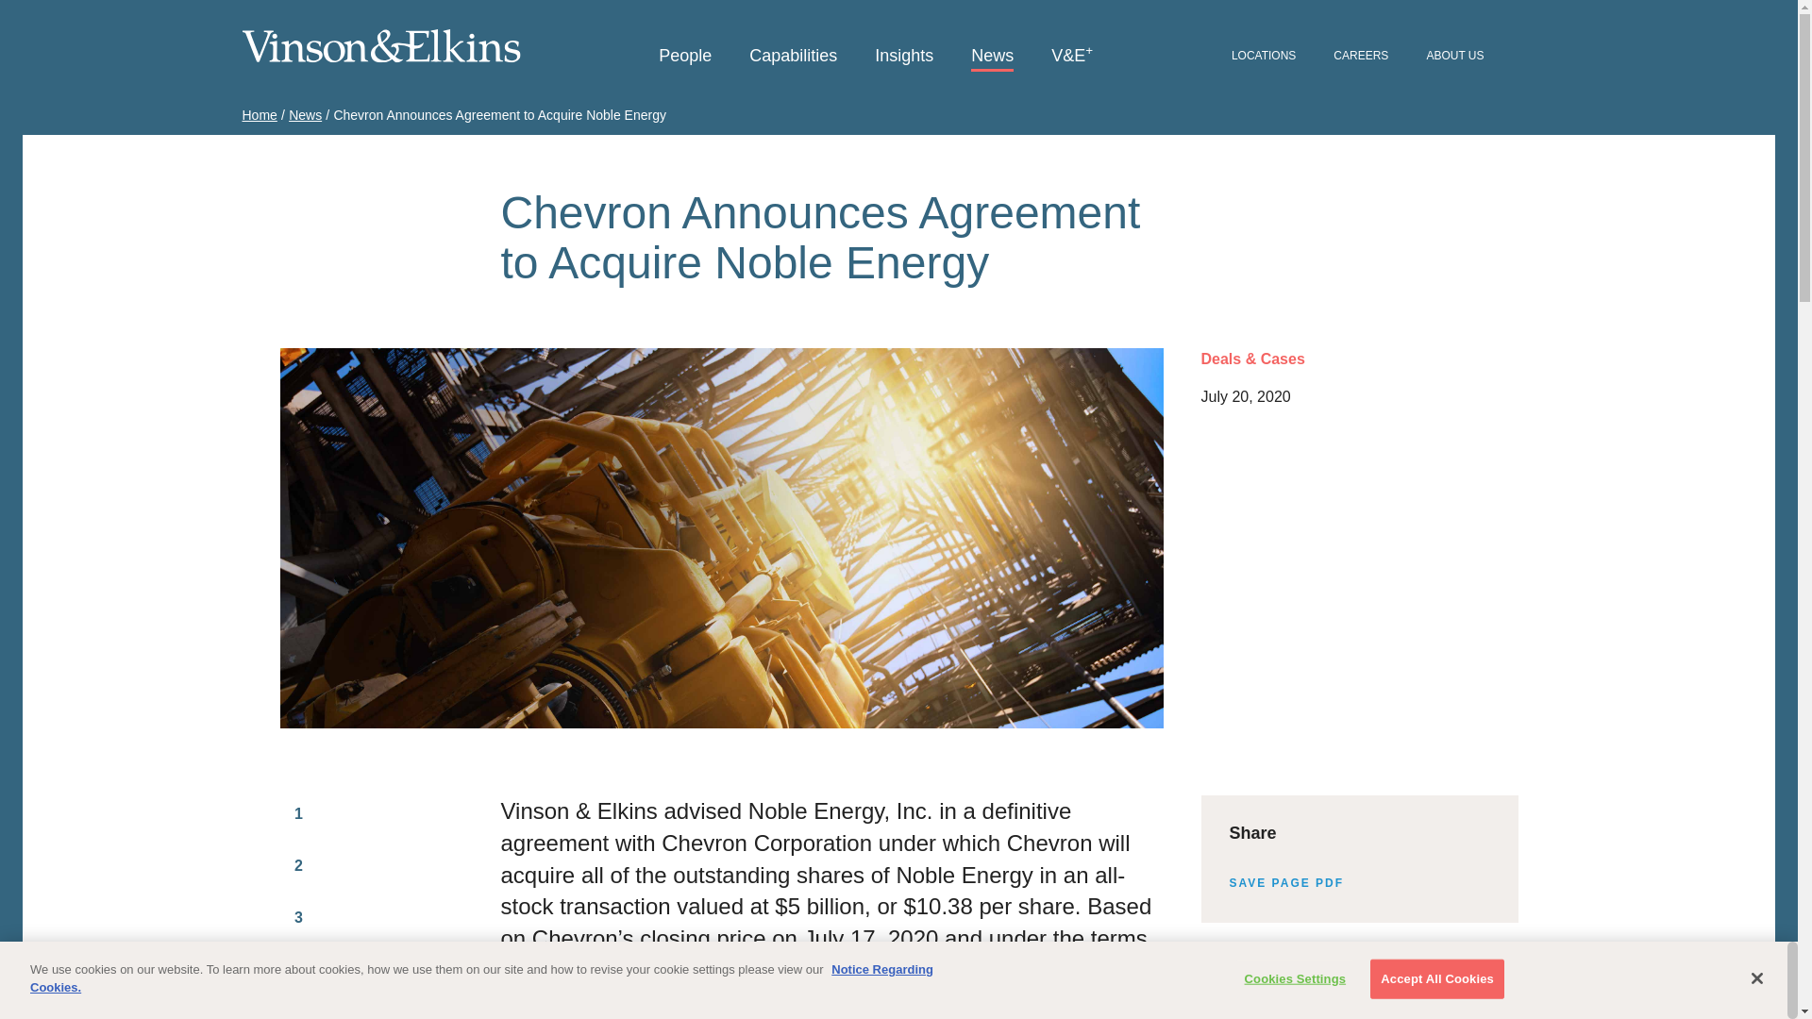 The image size is (1812, 1019). I want to click on LOCATIONS, so click(1263, 57).